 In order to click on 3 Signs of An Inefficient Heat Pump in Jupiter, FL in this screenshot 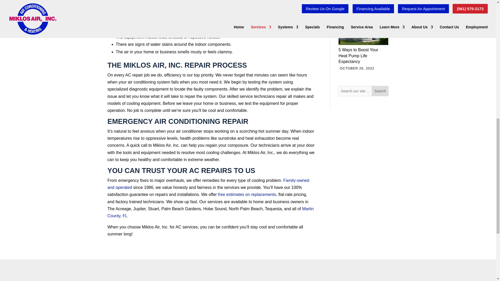, I will do `click(363, 1)`.